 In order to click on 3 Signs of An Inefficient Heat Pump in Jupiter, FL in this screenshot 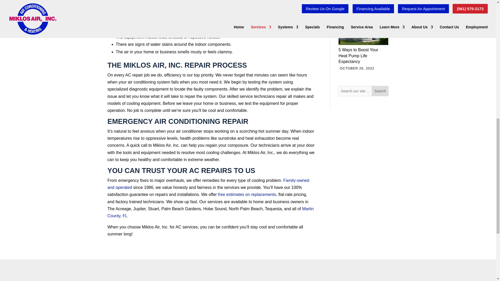, I will do `click(363, 1)`.